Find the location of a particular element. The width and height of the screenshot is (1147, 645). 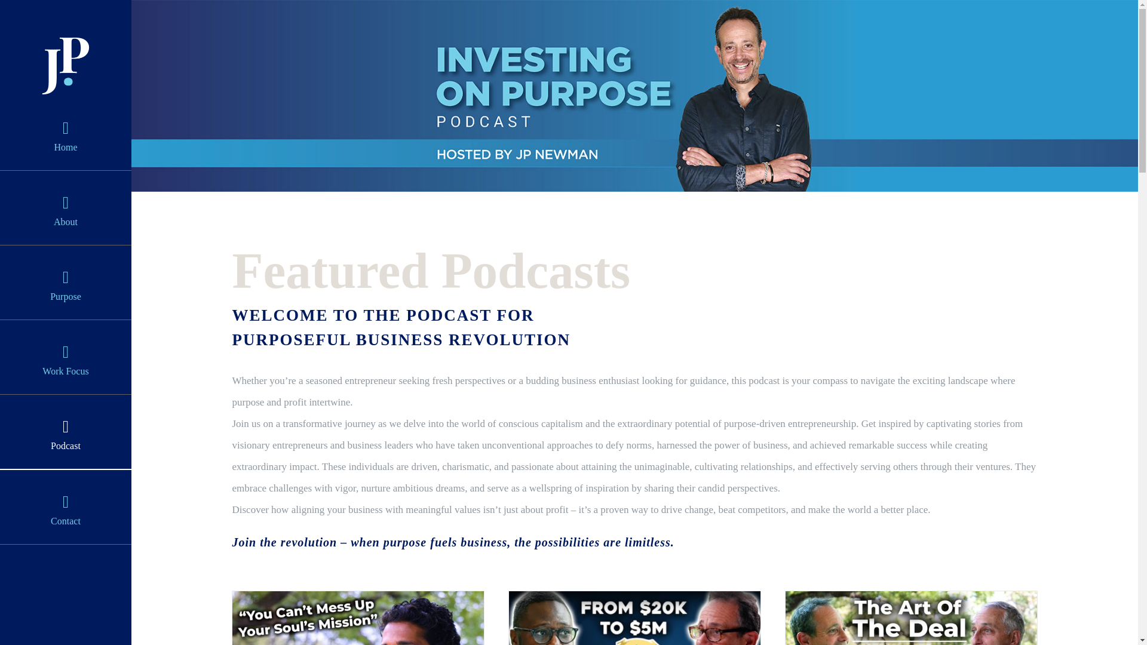

Podcast is located at coordinates (66, 431).